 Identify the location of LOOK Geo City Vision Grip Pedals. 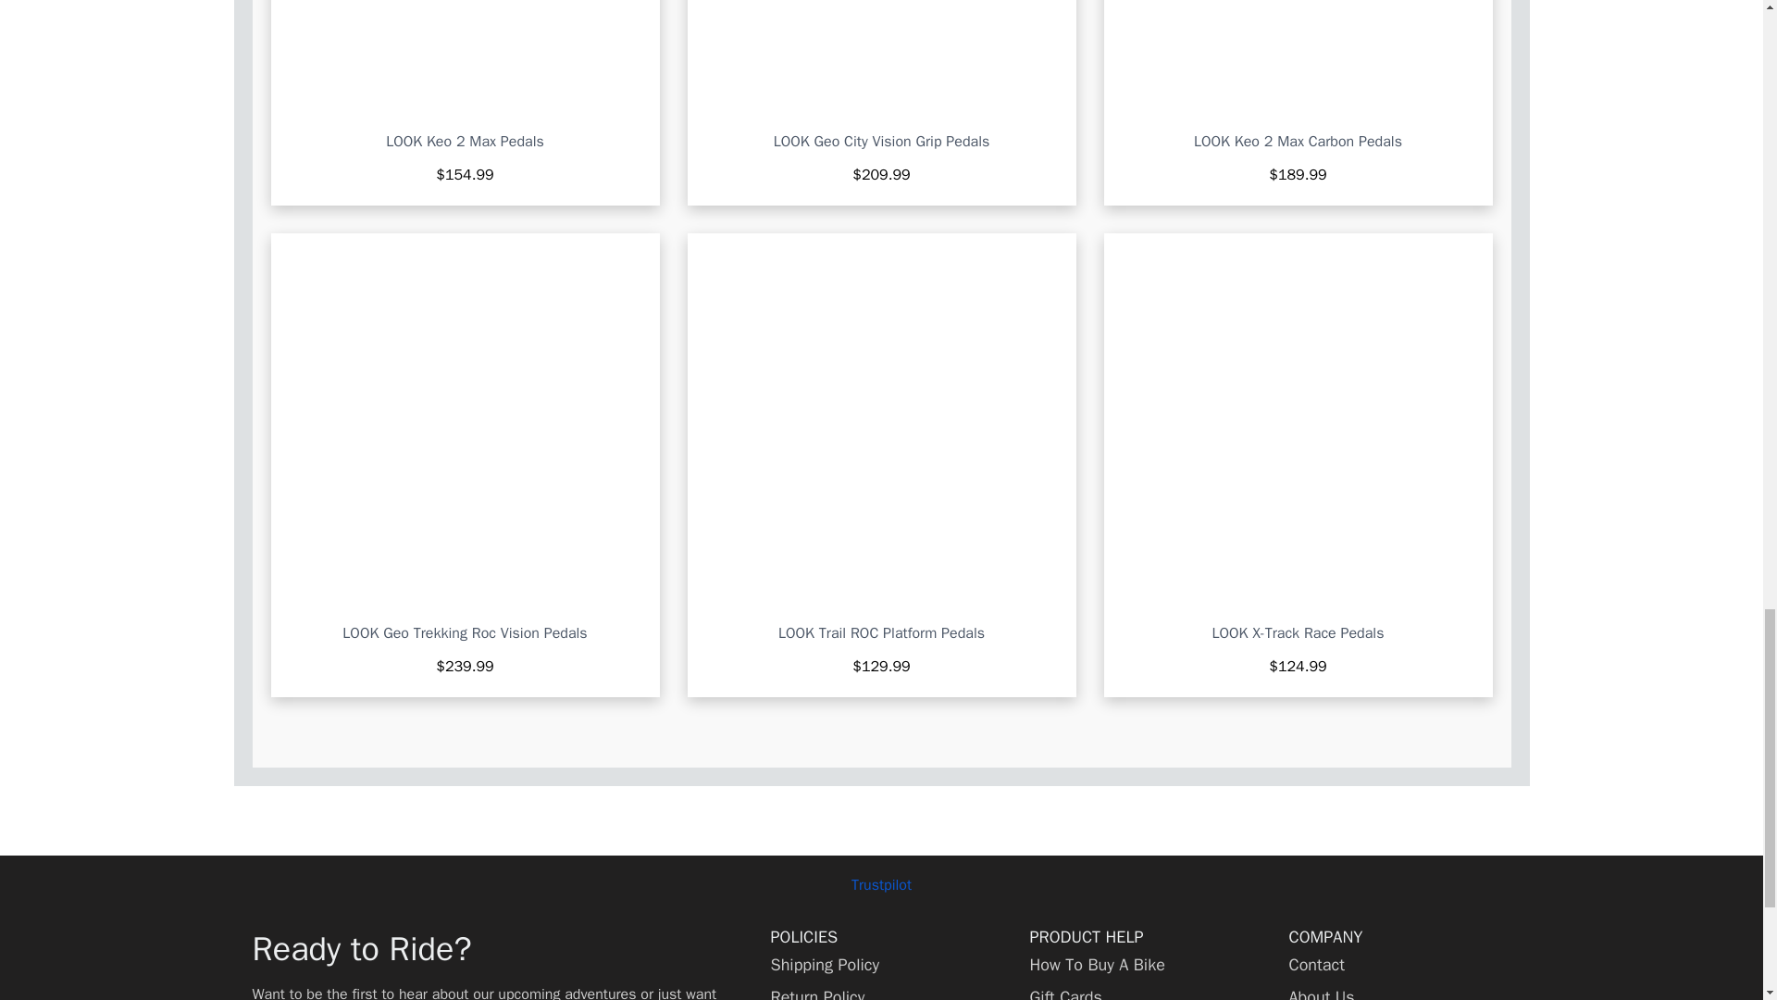
(881, 143).